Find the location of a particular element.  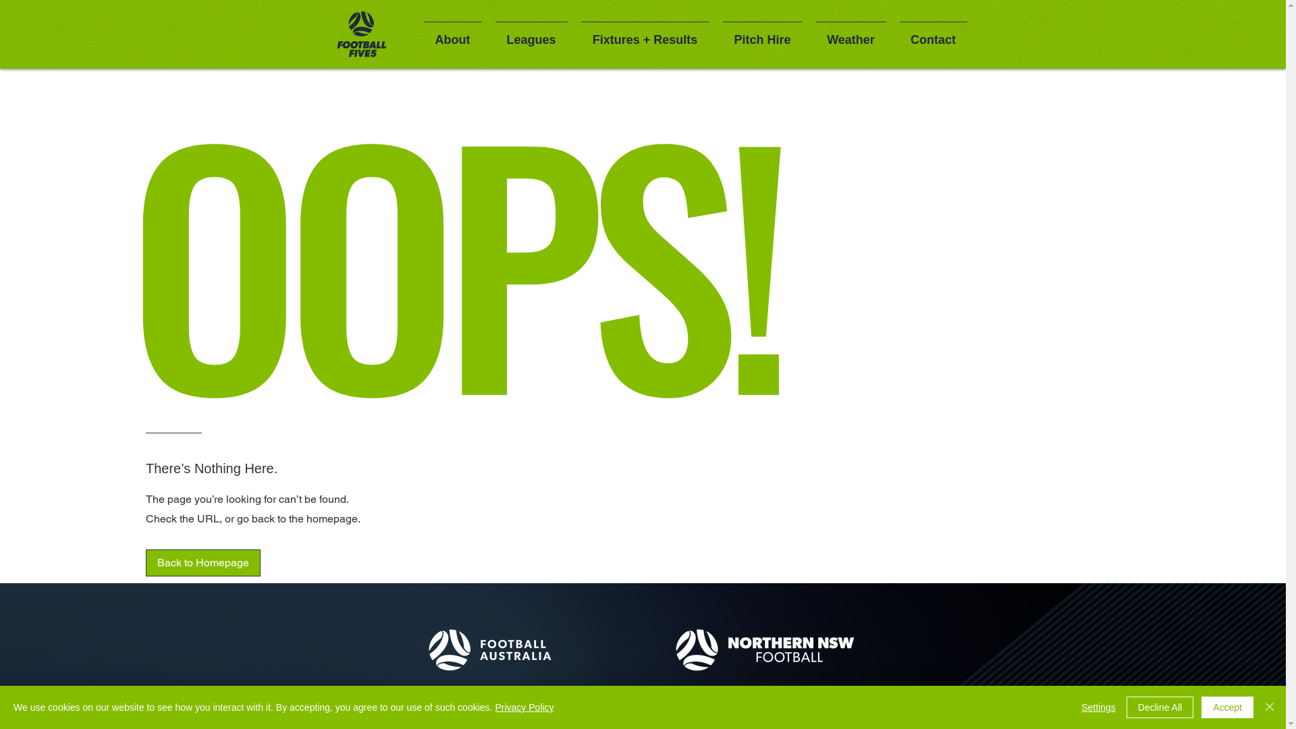

Contact is located at coordinates (933, 34).